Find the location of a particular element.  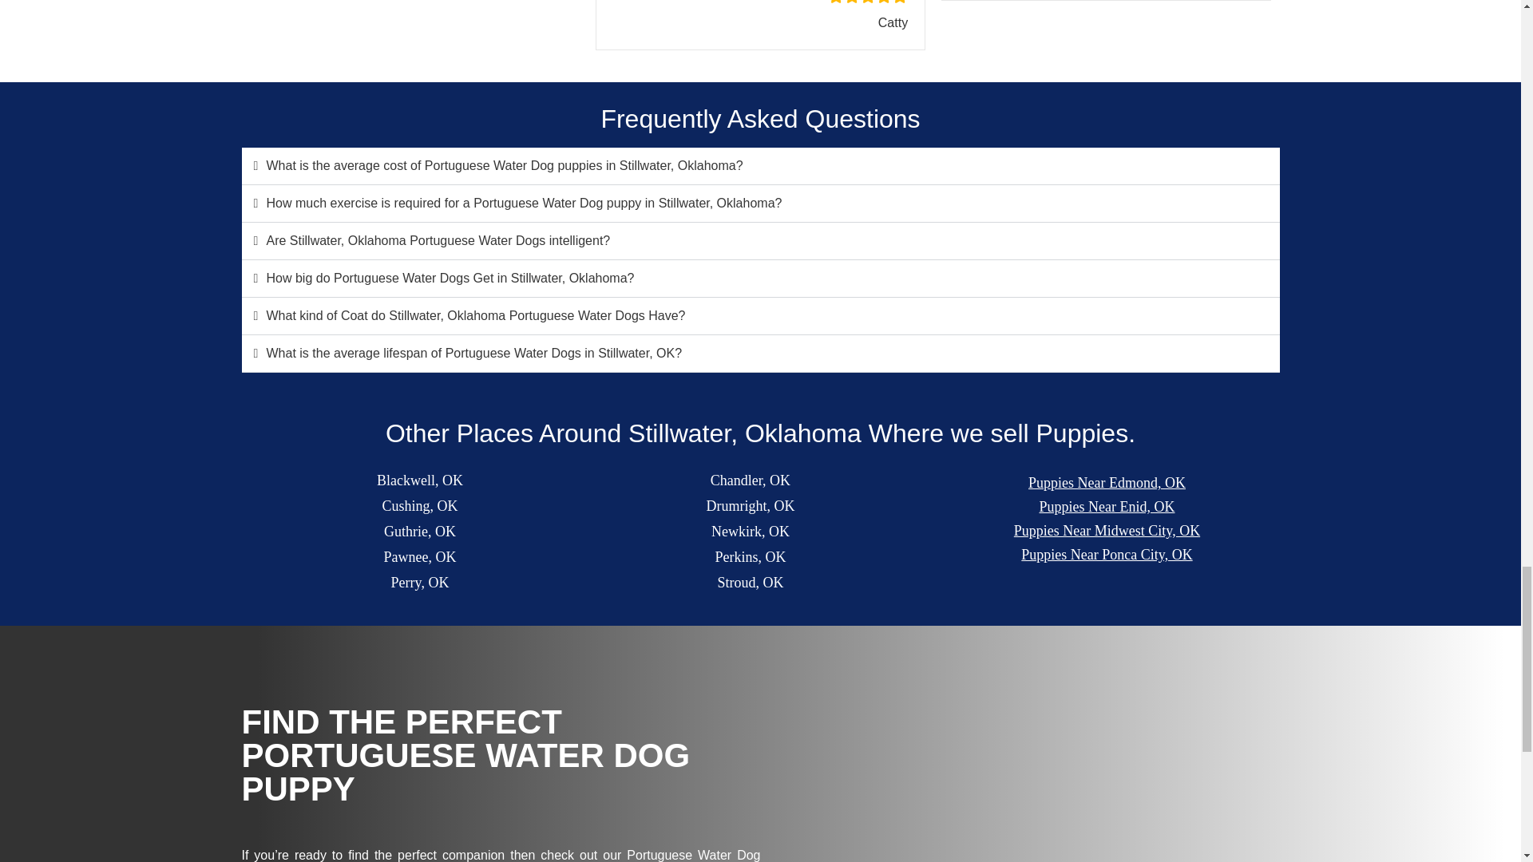

Puppies Near Enid, OK is located at coordinates (1107, 508).